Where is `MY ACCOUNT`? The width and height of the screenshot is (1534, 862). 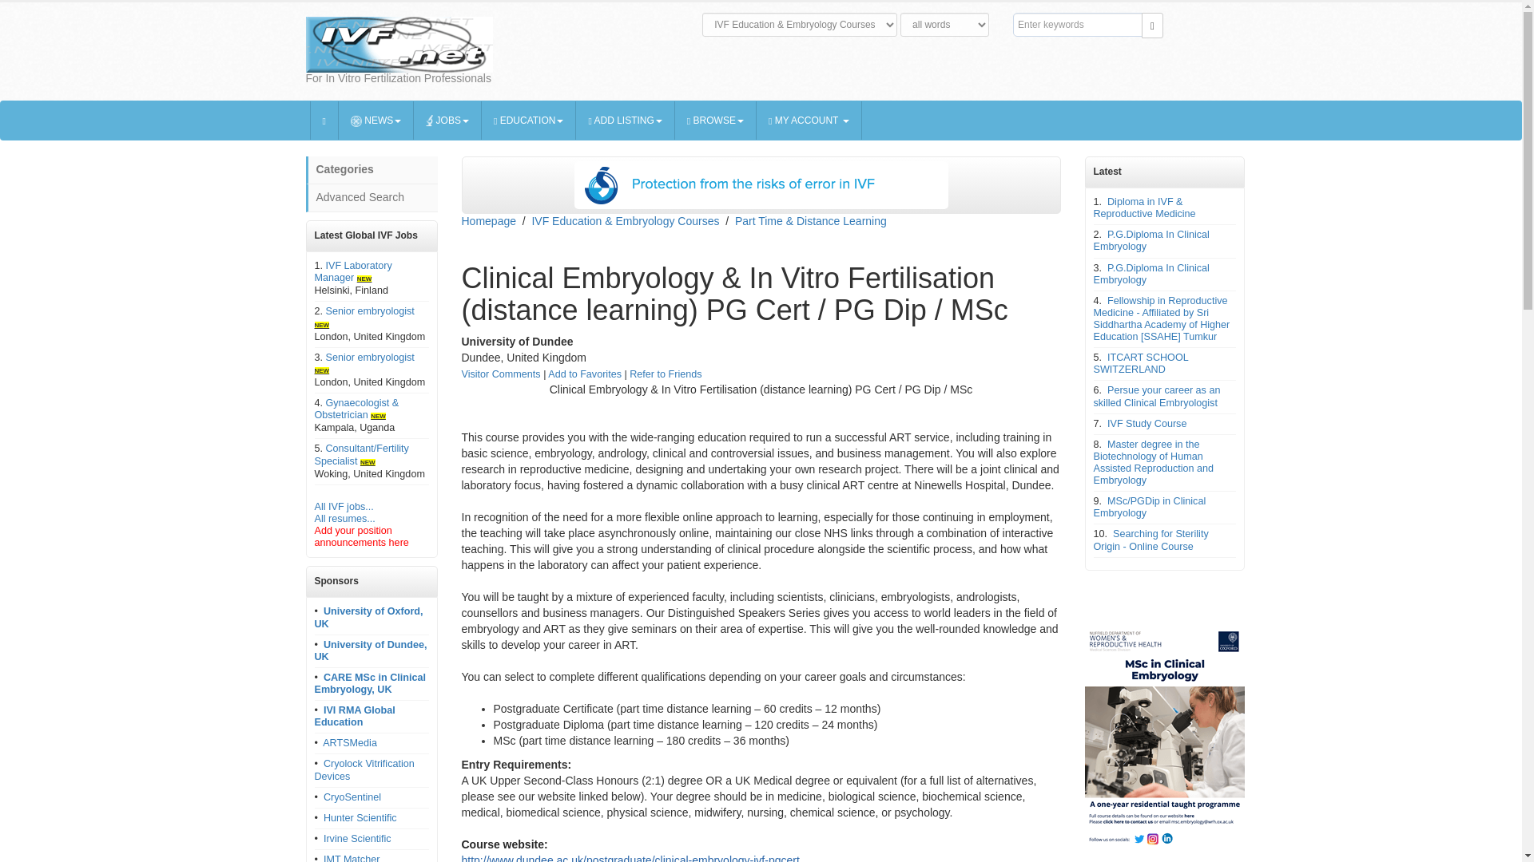
MY ACCOUNT is located at coordinates (809, 120).